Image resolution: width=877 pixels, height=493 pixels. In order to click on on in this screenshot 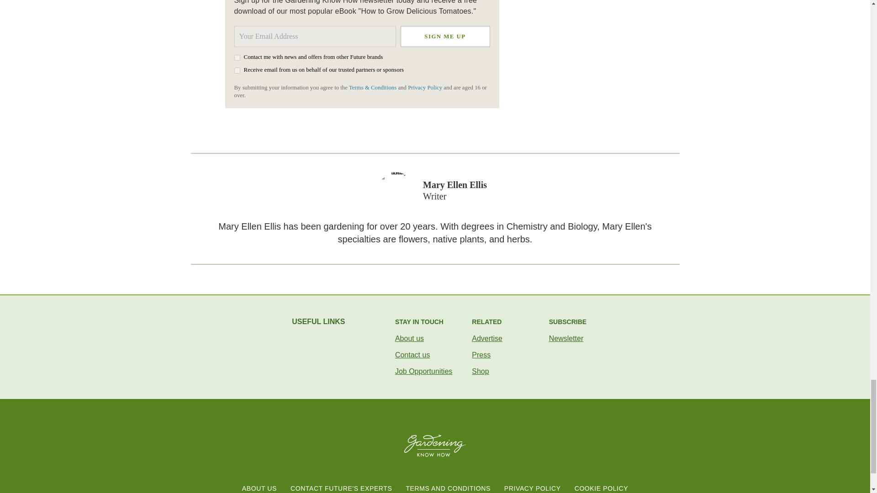, I will do `click(237, 70)`.